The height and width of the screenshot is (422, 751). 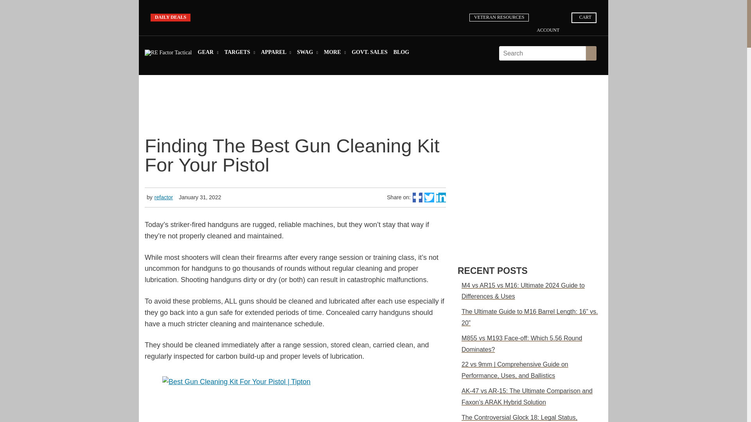 What do you see at coordinates (307, 54) in the screenshot?
I see `SWAG` at bounding box center [307, 54].